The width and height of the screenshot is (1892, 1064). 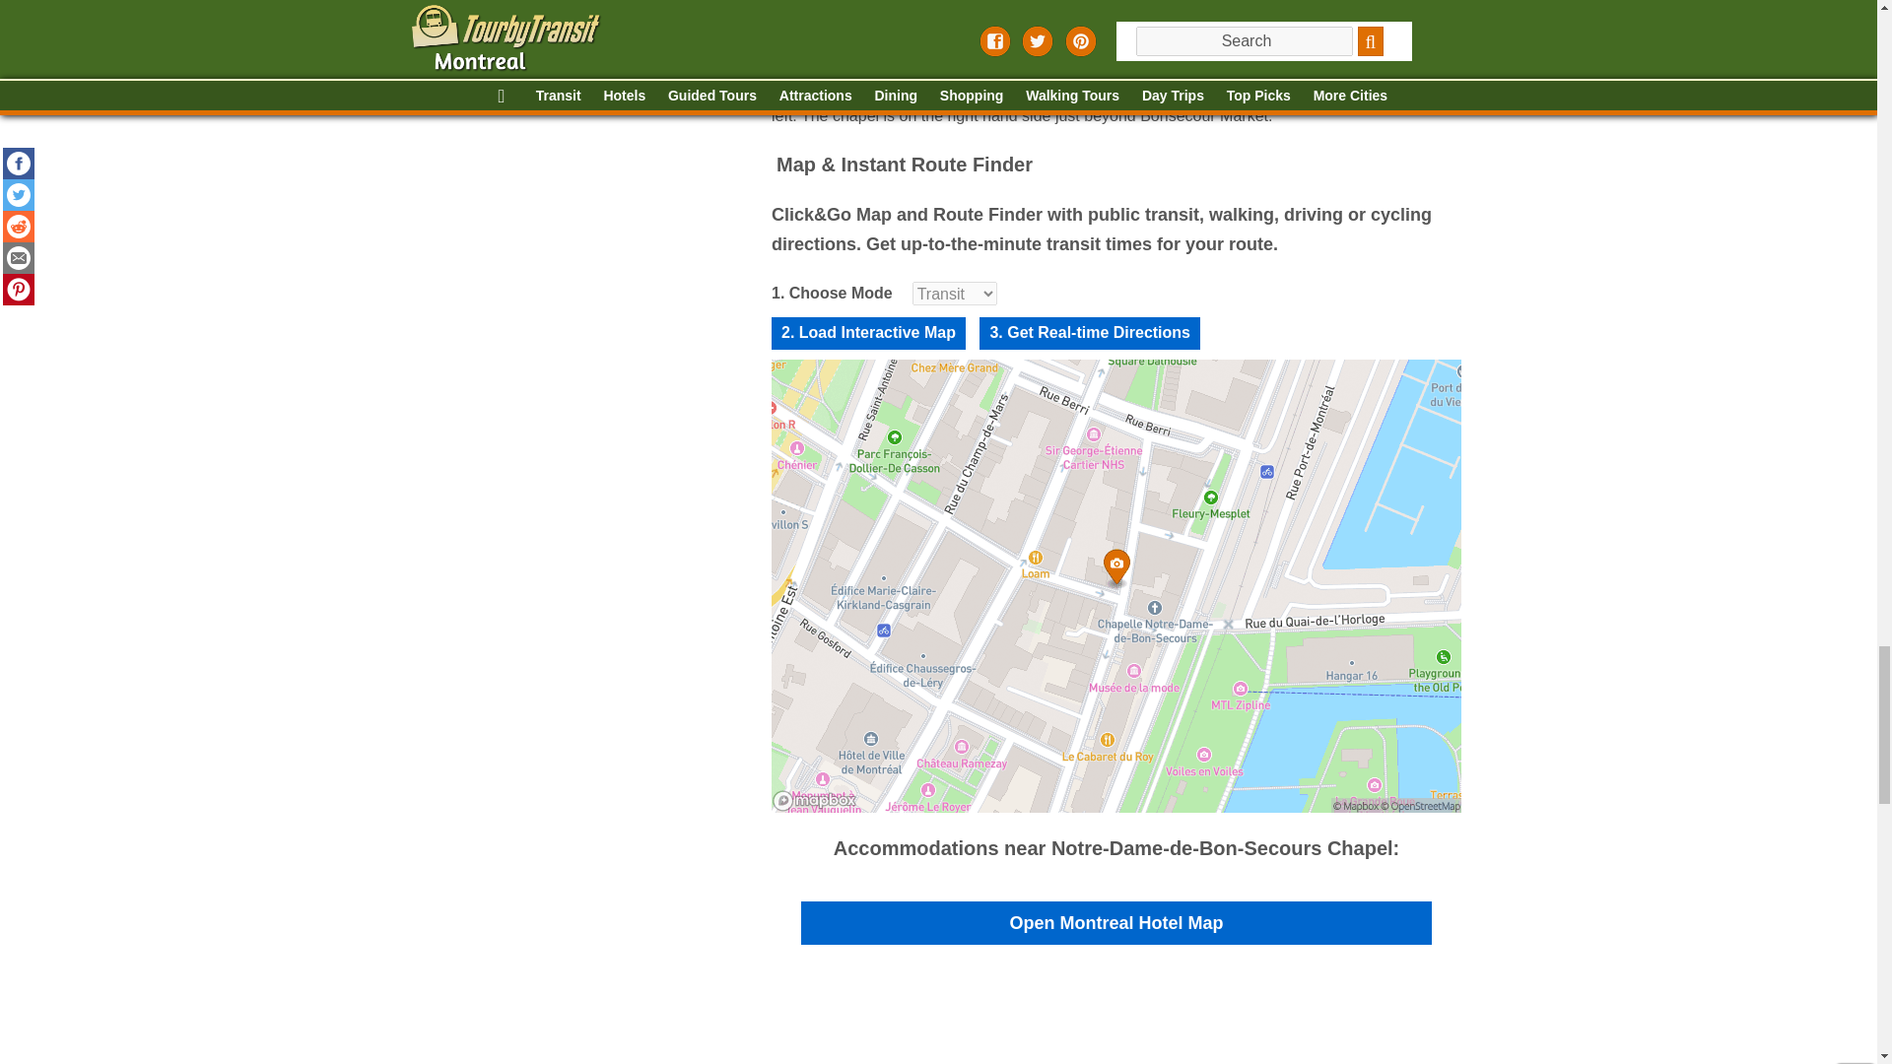 What do you see at coordinates (1115, 924) in the screenshot?
I see `Open Montreal Hotel Map` at bounding box center [1115, 924].